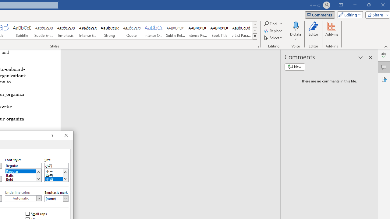 The image size is (390, 219). Describe the element at coordinates (154, 30) in the screenshot. I see `Intense Quote` at that location.